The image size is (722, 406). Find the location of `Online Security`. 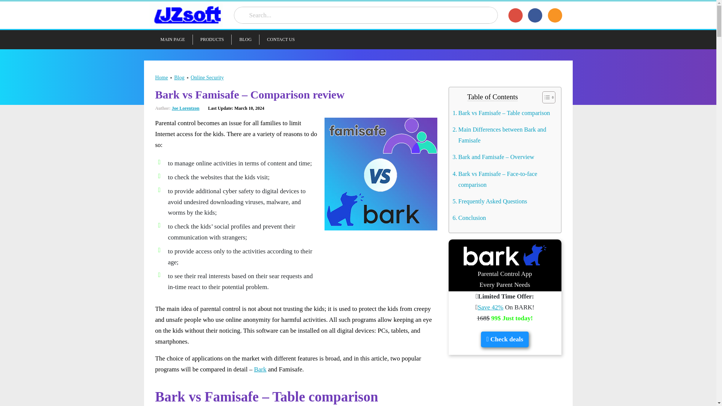

Online Security is located at coordinates (207, 77).